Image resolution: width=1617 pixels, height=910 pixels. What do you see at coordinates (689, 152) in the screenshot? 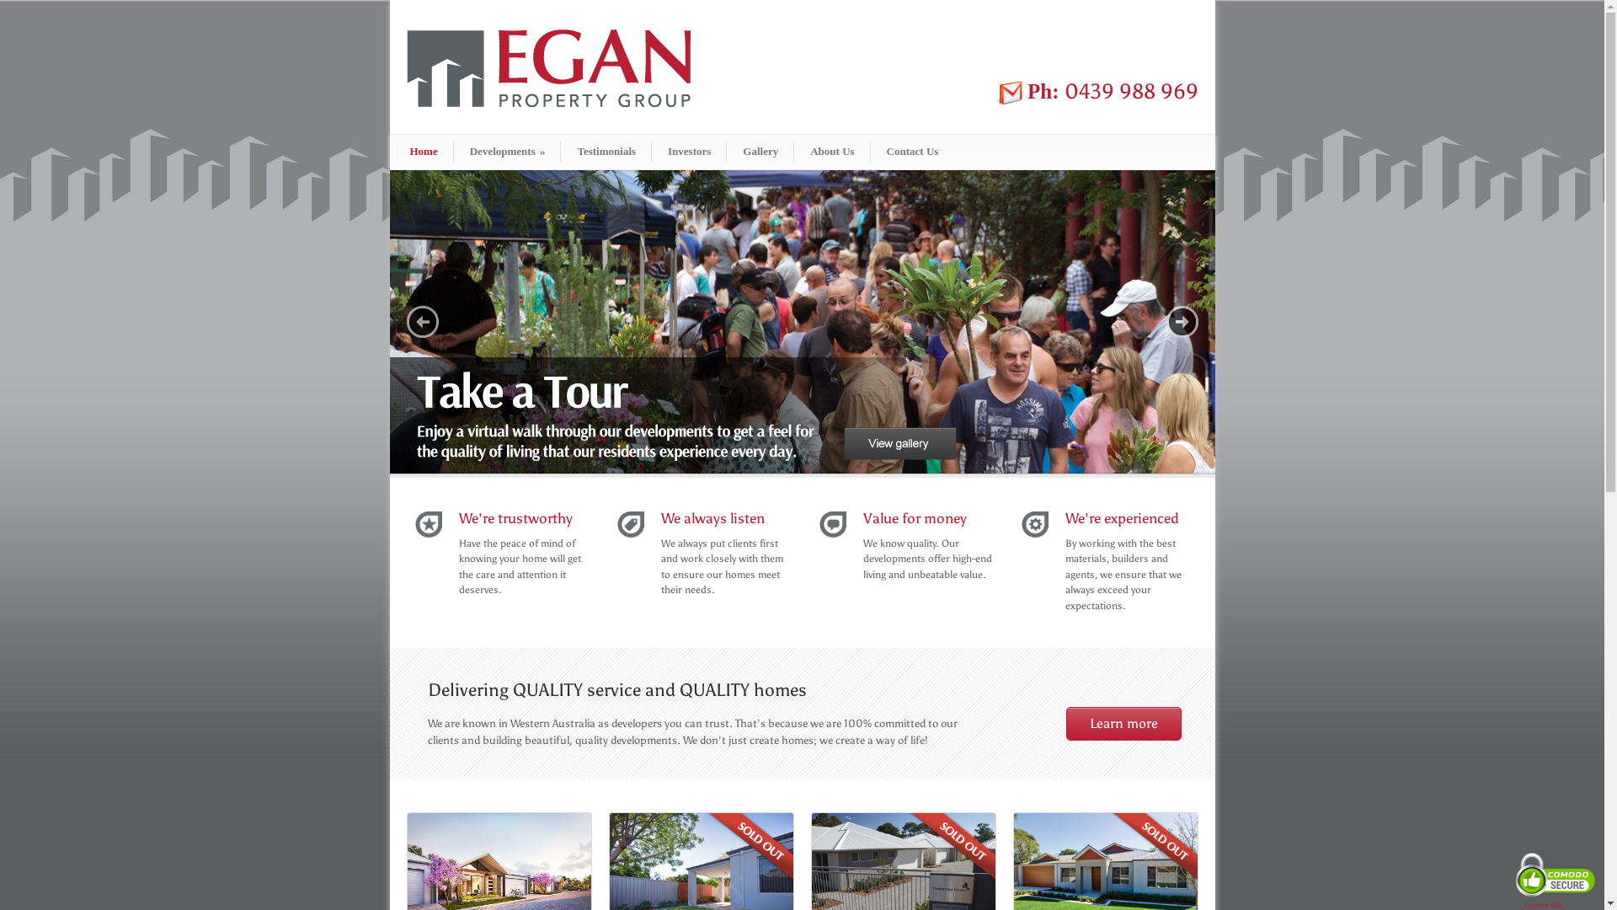
I see `Investors` at bounding box center [689, 152].